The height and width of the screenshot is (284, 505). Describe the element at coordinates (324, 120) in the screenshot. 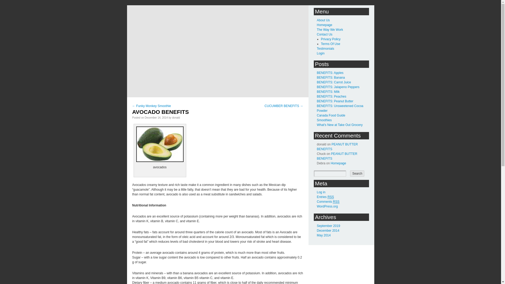

I see `Amazing smoothie recipies` at that location.